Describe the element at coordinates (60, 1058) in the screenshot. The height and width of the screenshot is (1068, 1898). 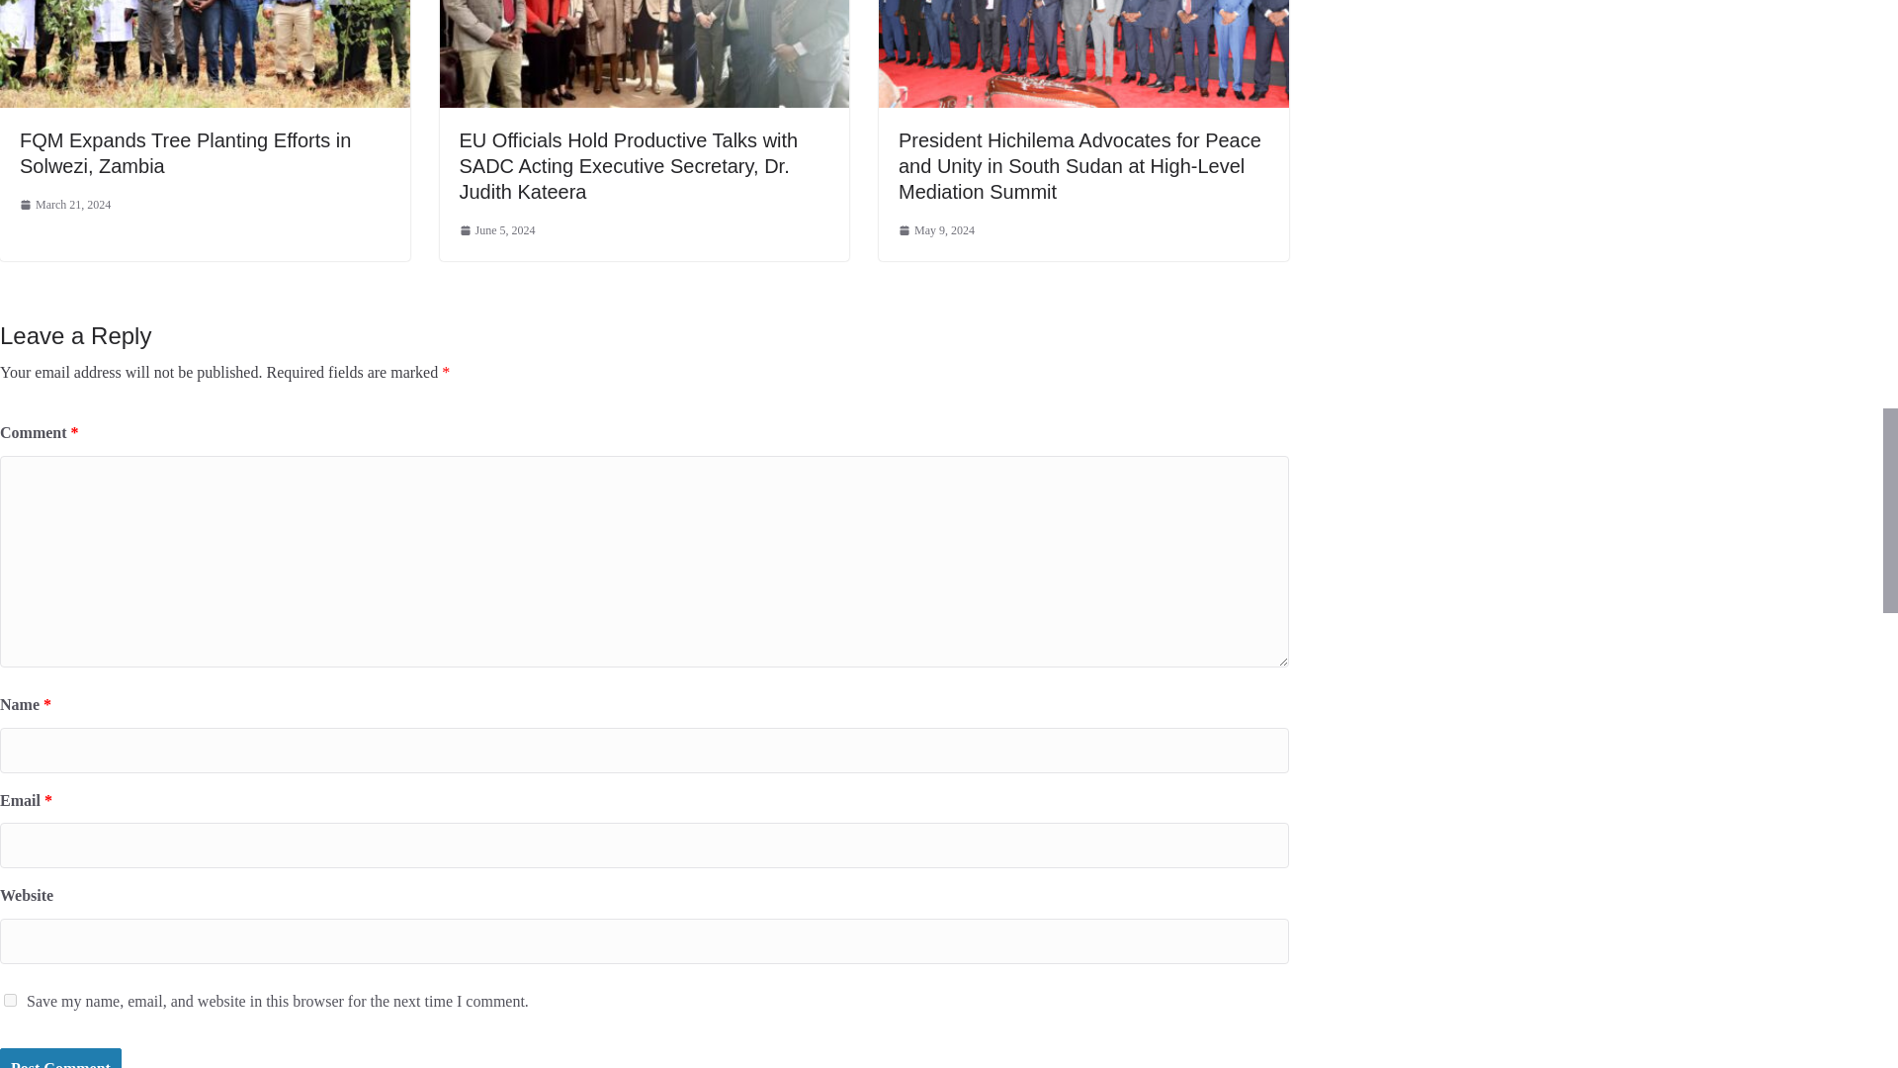
I see `Post Comment` at that location.